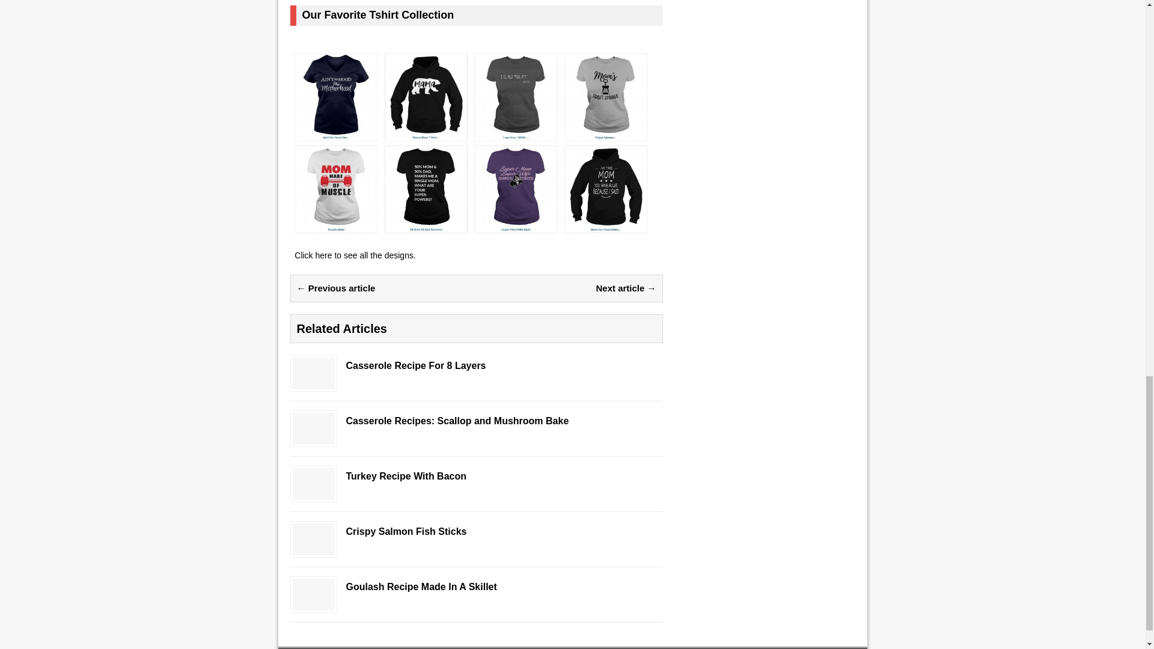 Image resolution: width=1154 pixels, height=649 pixels. I want to click on Click here to see all the designs, so click(353, 255).